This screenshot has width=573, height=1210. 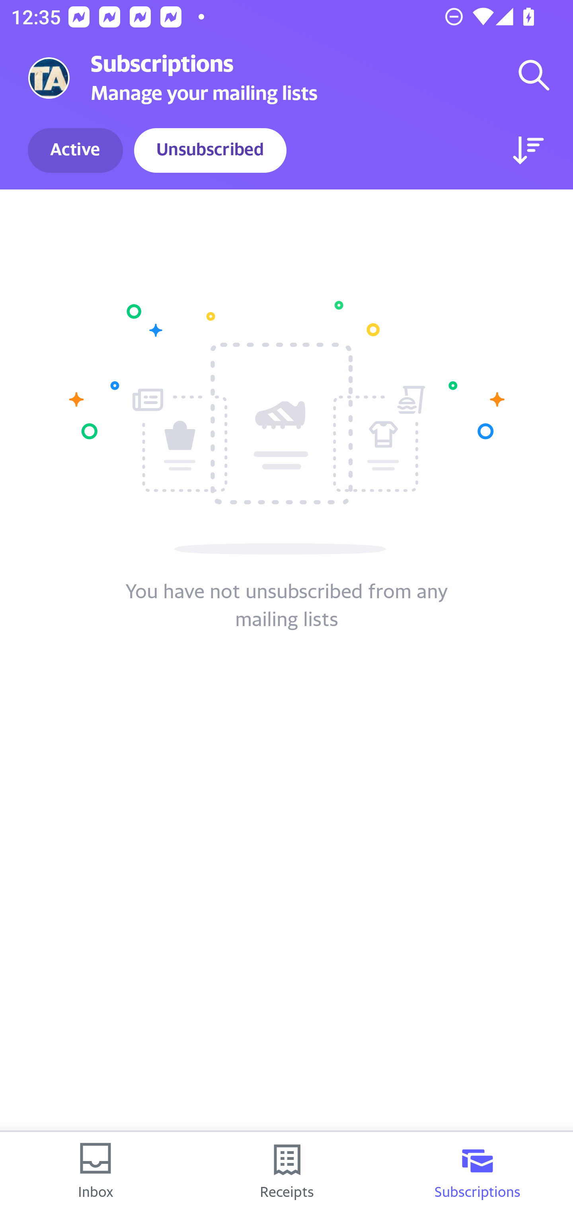 What do you see at coordinates (534, 75) in the screenshot?
I see `Search mail` at bounding box center [534, 75].